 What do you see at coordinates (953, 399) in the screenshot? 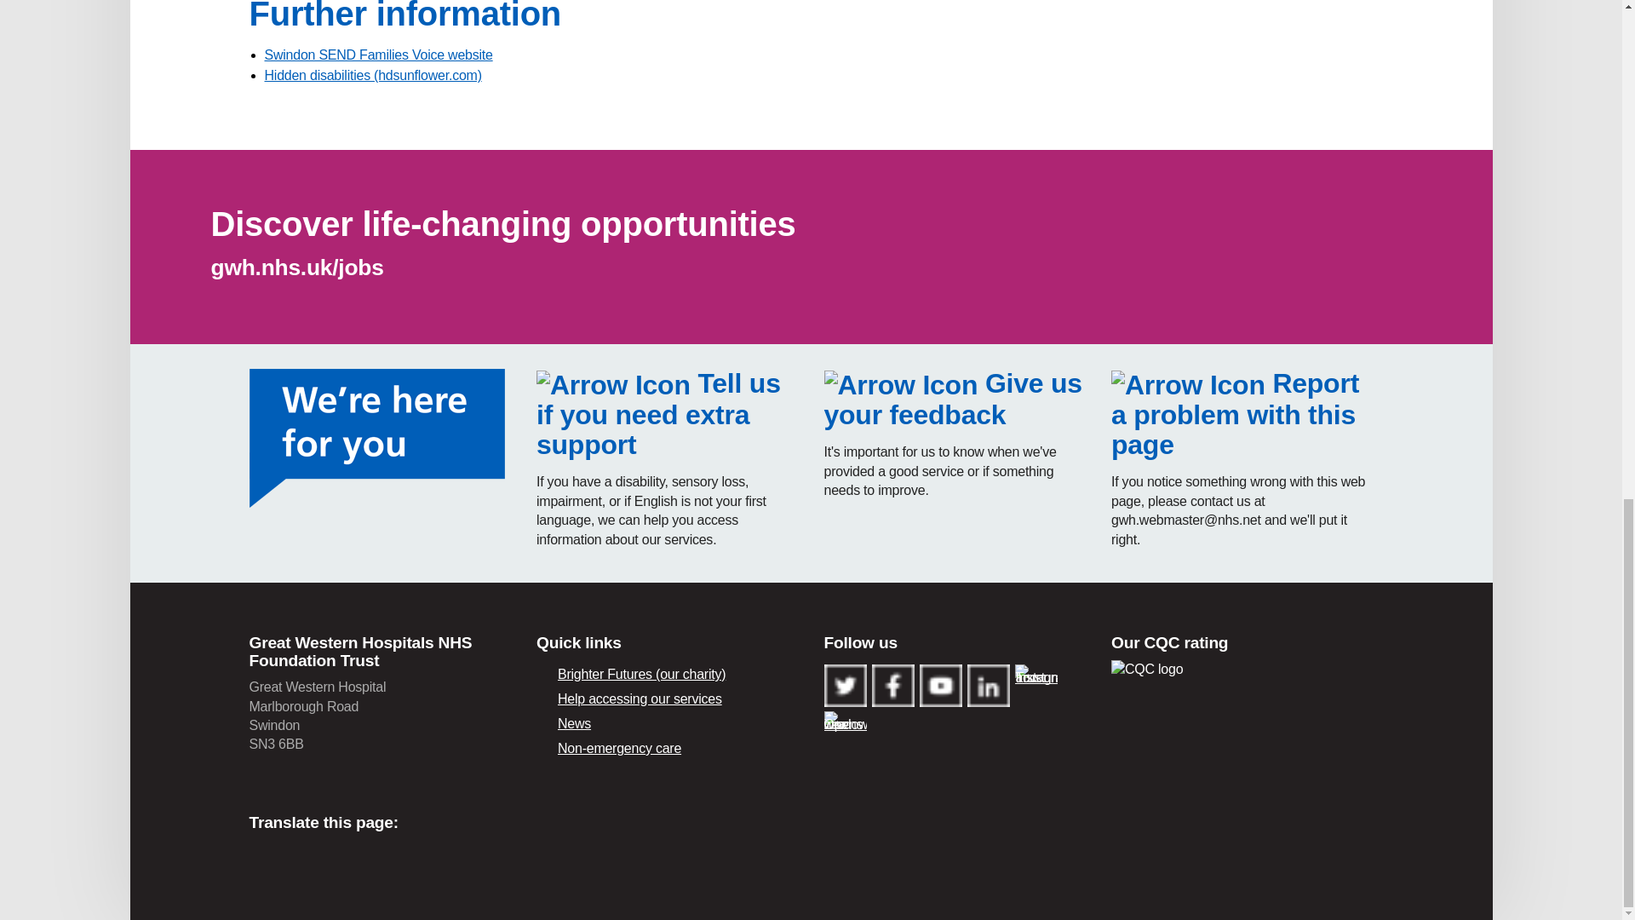
I see `Give us your feedback` at bounding box center [953, 399].